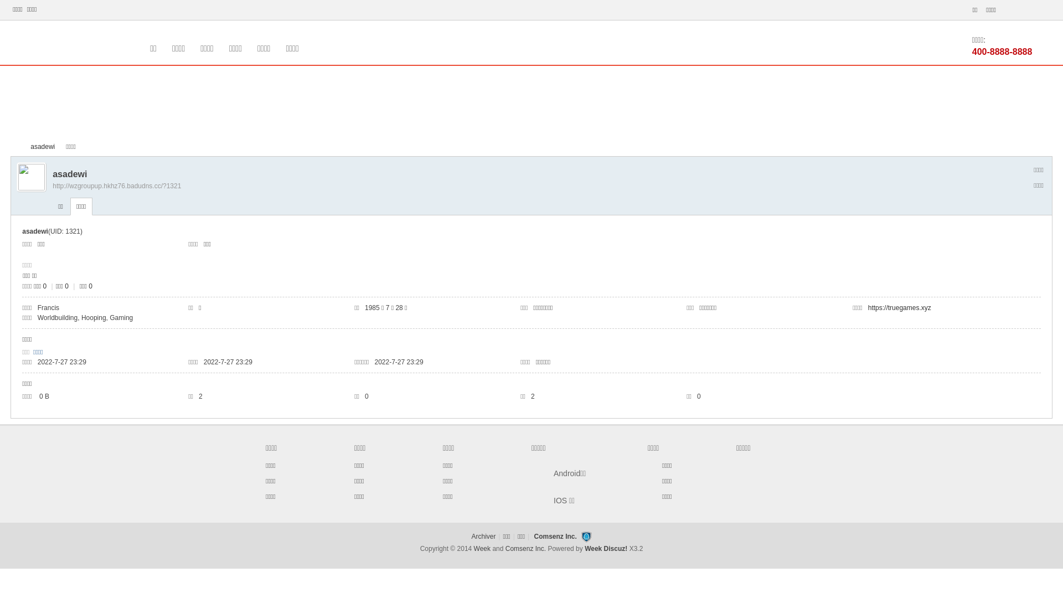 The height and width of the screenshot is (598, 1063). I want to click on Week, so click(483, 549).